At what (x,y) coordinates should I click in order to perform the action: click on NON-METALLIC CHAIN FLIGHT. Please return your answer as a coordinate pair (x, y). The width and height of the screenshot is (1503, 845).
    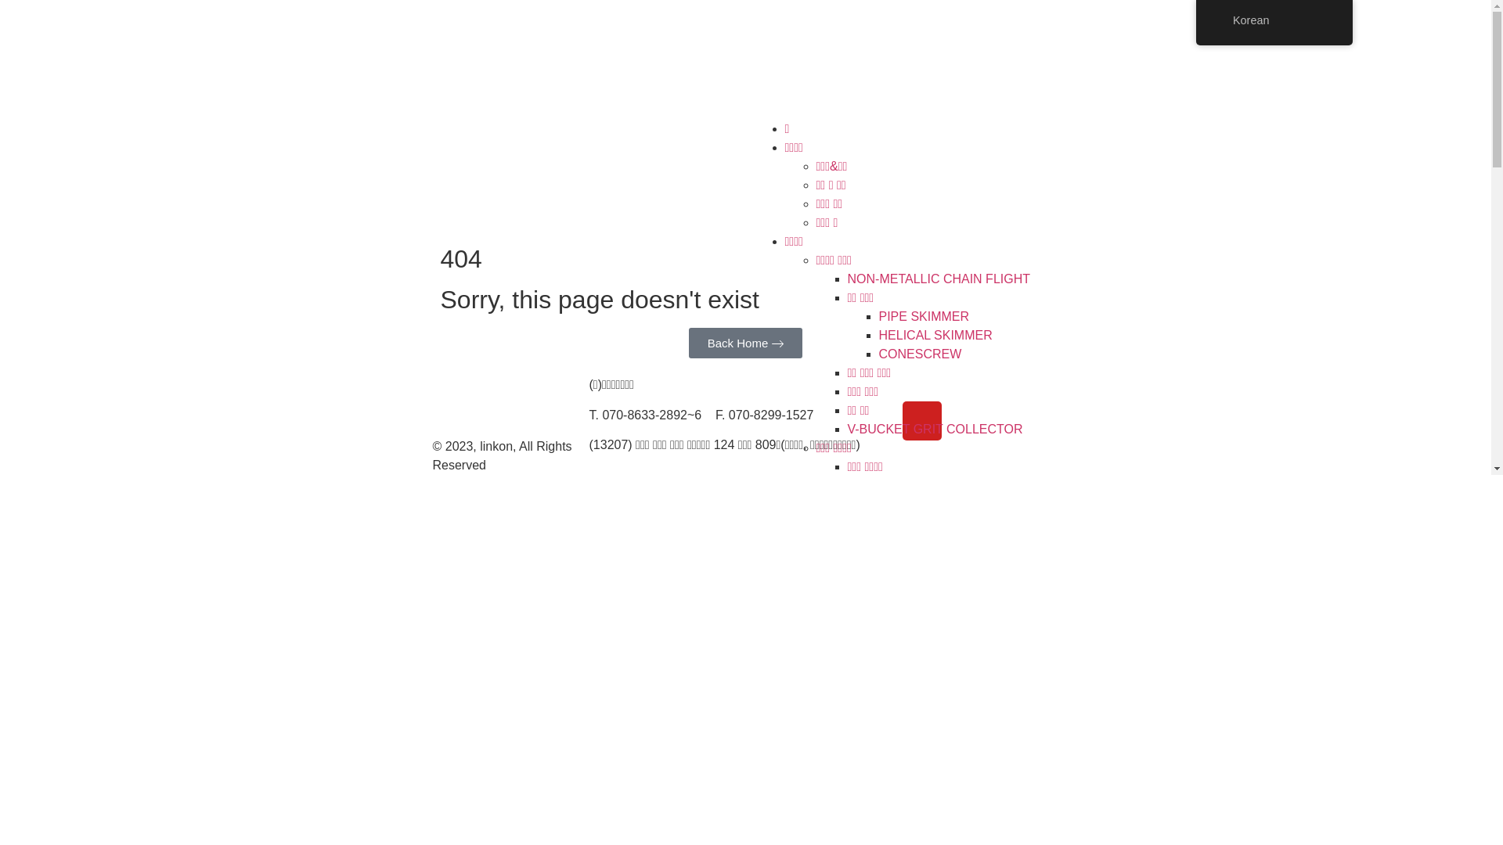
    Looking at the image, I should click on (939, 279).